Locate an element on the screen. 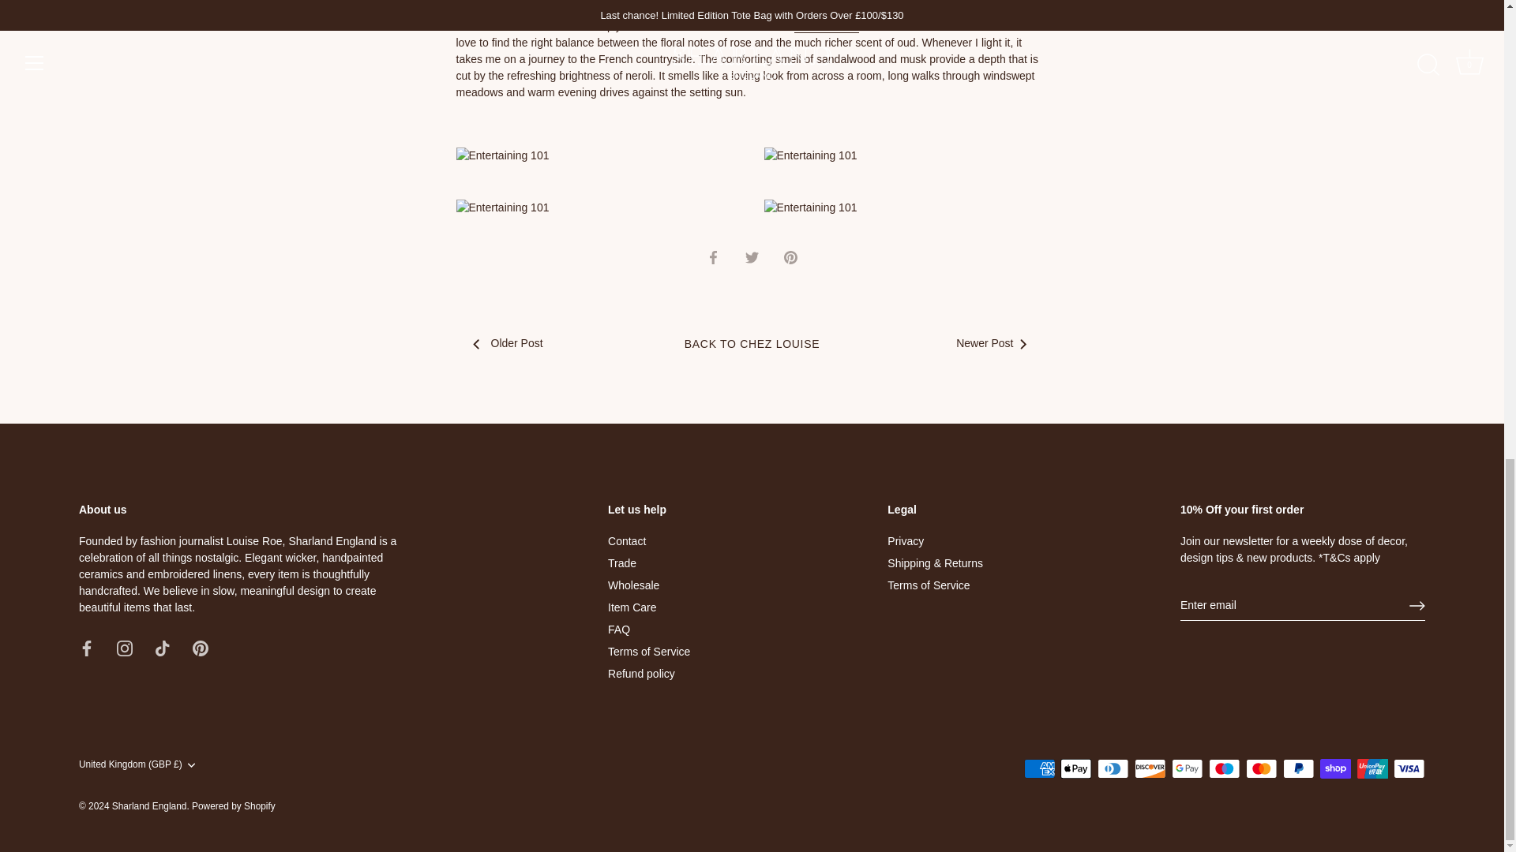  Privacy Policy is located at coordinates (1352, 557).